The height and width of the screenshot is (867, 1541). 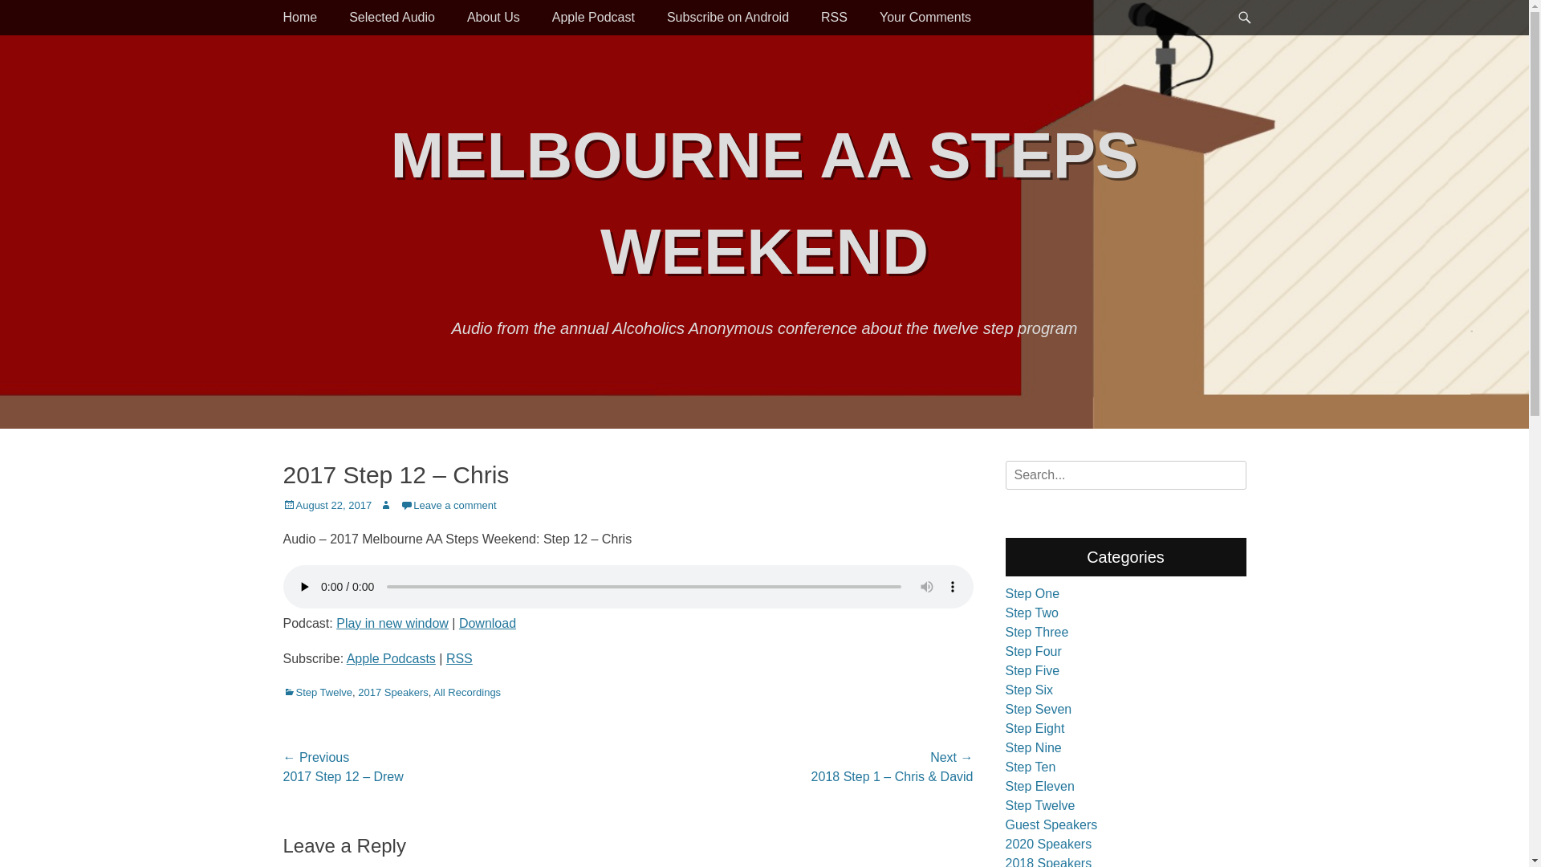 What do you see at coordinates (494, 18) in the screenshot?
I see `About Us` at bounding box center [494, 18].